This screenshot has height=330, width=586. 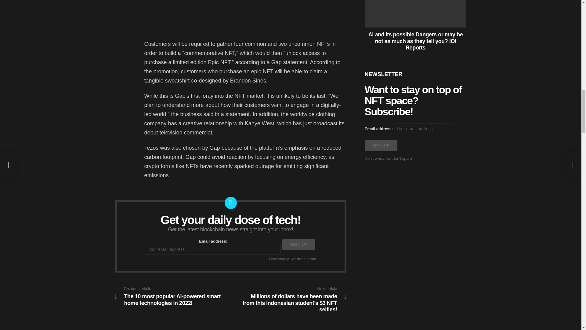 What do you see at coordinates (298, 244) in the screenshot?
I see `Sign up` at bounding box center [298, 244].